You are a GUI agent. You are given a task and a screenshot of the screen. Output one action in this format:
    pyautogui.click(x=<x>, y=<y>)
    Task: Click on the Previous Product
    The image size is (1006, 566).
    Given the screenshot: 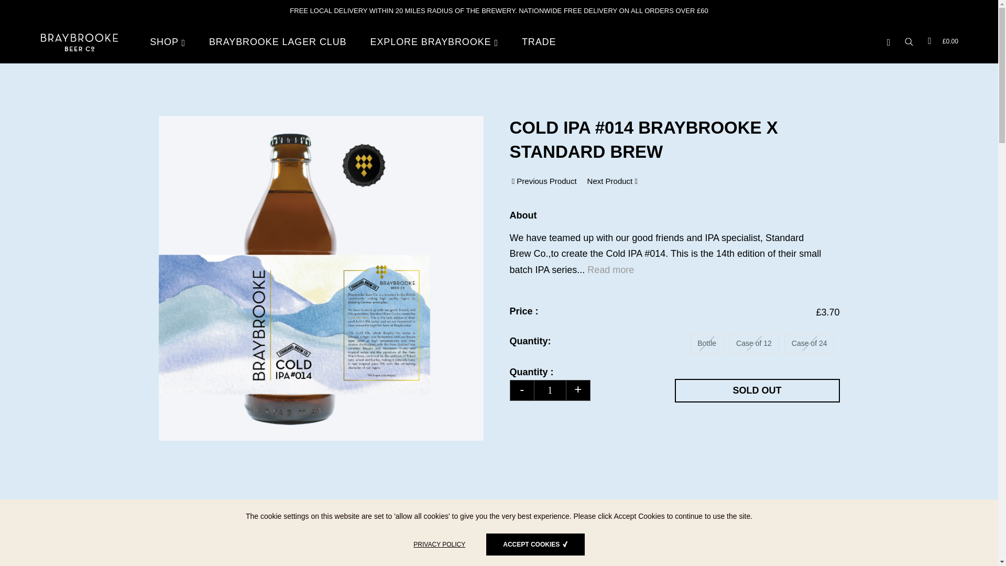 What is the action you would take?
    pyautogui.click(x=543, y=181)
    